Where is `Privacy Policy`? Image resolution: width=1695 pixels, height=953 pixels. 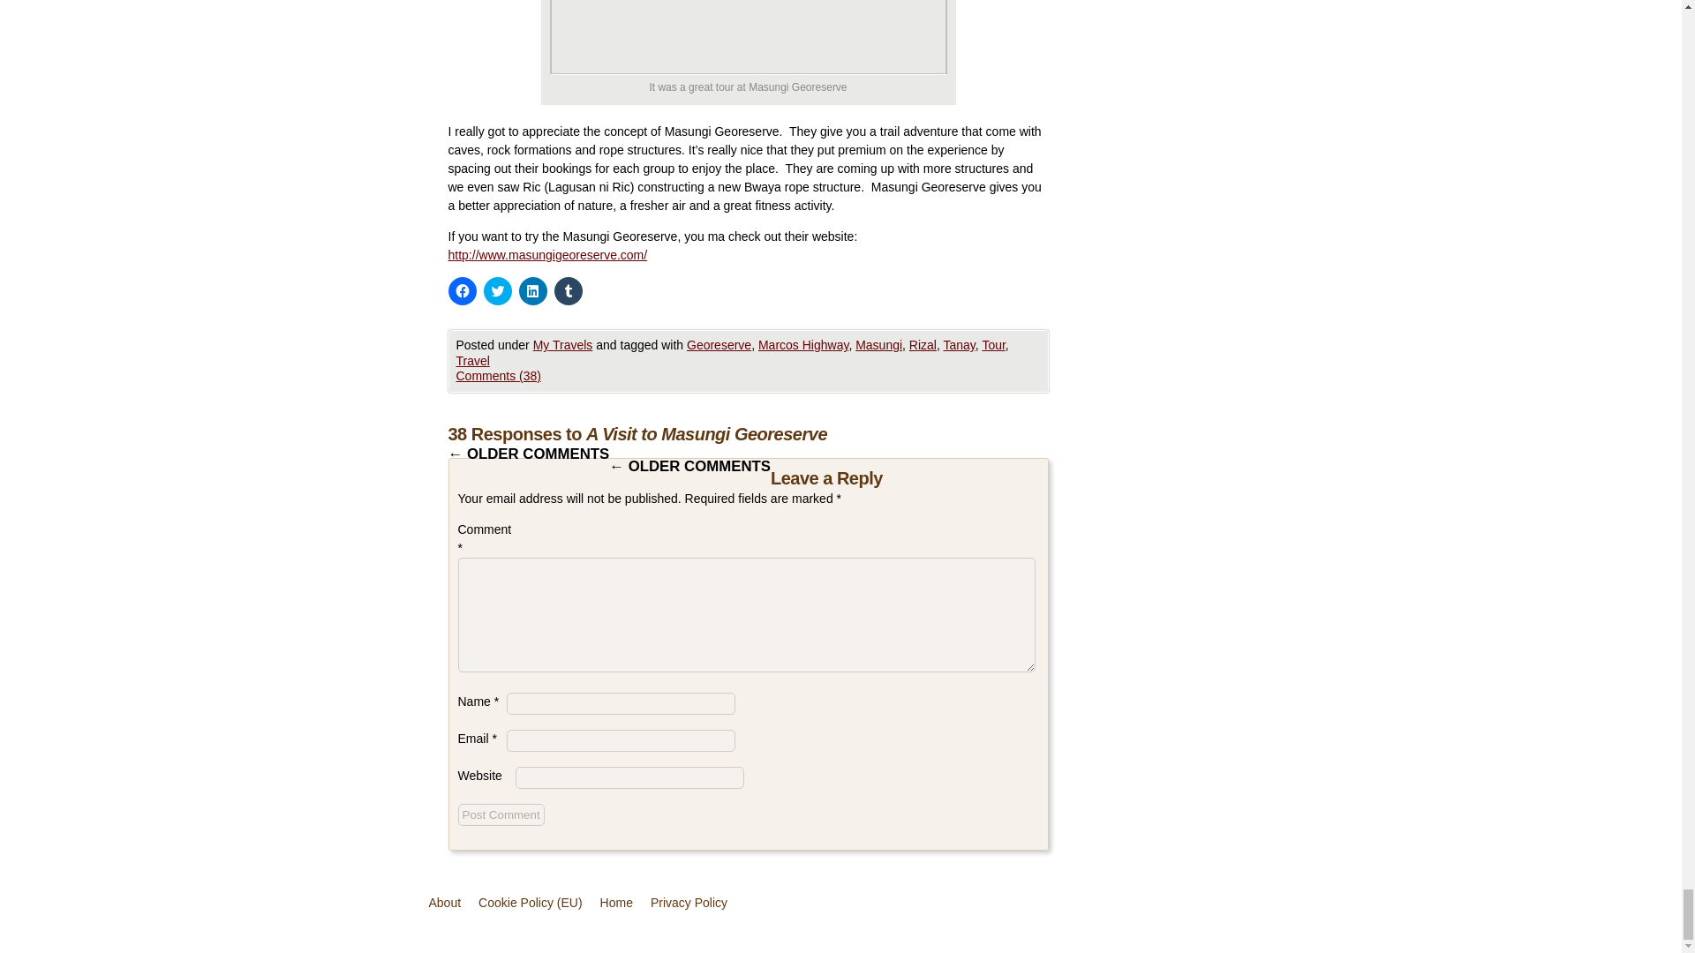 Privacy Policy is located at coordinates (689, 904).